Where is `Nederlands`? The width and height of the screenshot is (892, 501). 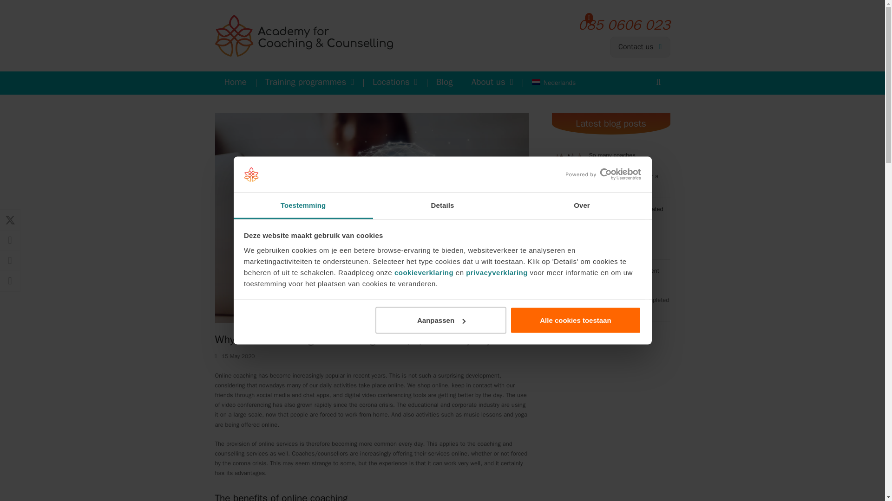 Nederlands is located at coordinates (554, 83).